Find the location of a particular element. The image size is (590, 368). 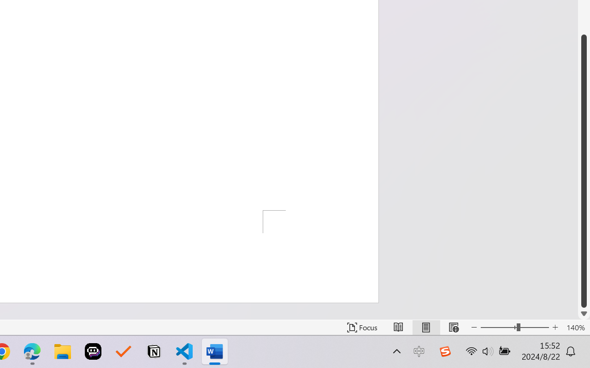

Zoom is located at coordinates (514, 328).